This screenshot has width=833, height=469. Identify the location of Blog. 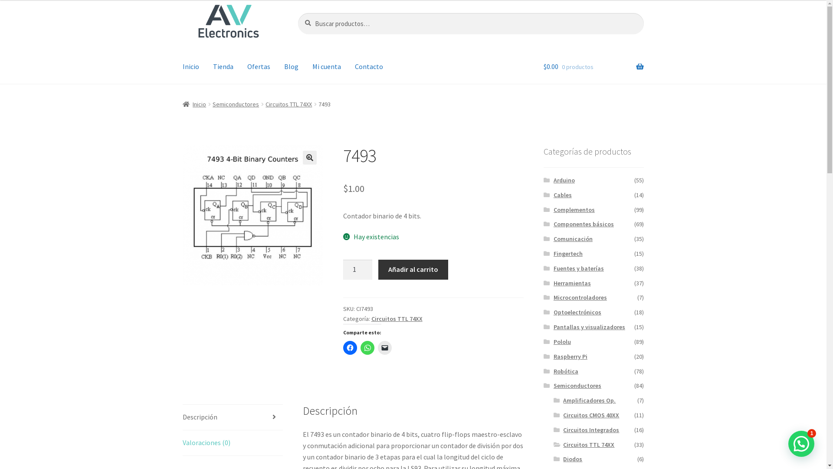
(292, 67).